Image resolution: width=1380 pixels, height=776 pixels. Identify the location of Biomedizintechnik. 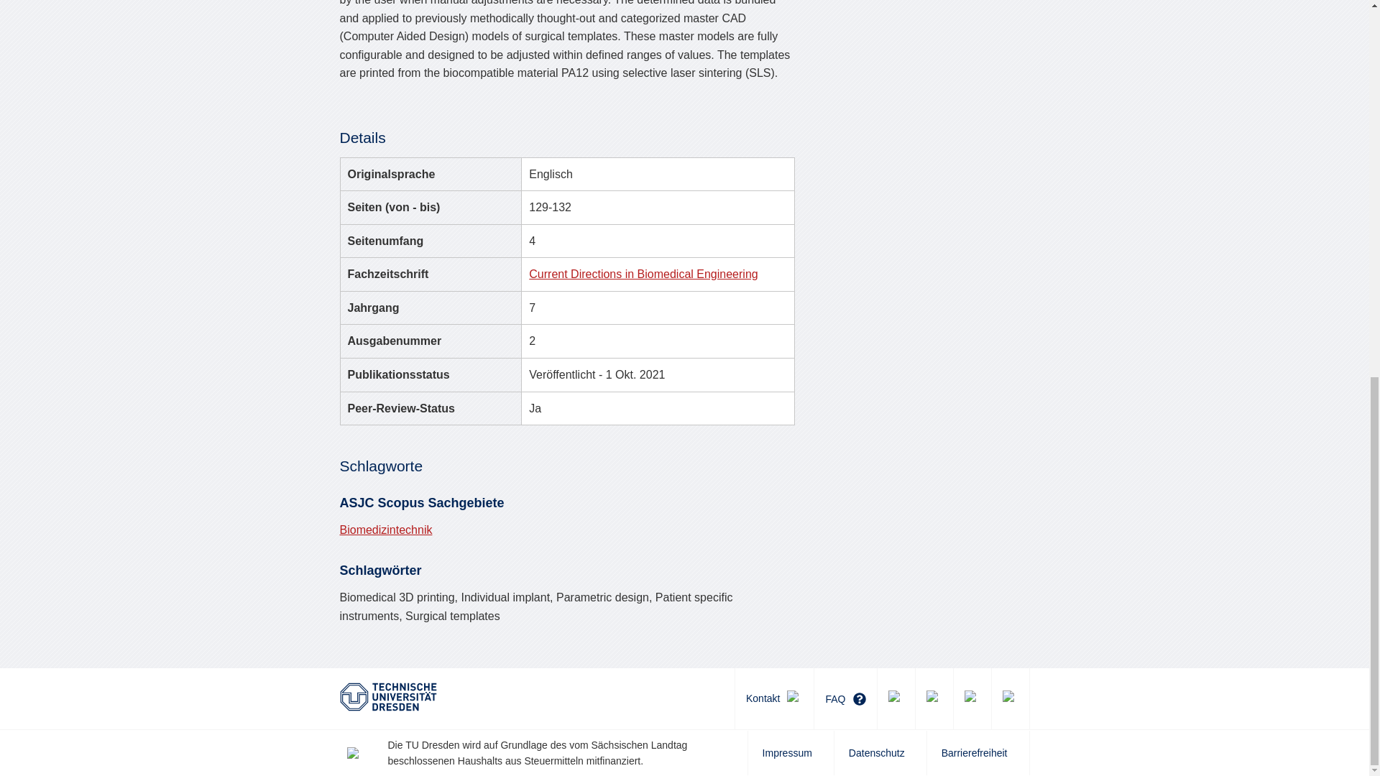
(385, 530).